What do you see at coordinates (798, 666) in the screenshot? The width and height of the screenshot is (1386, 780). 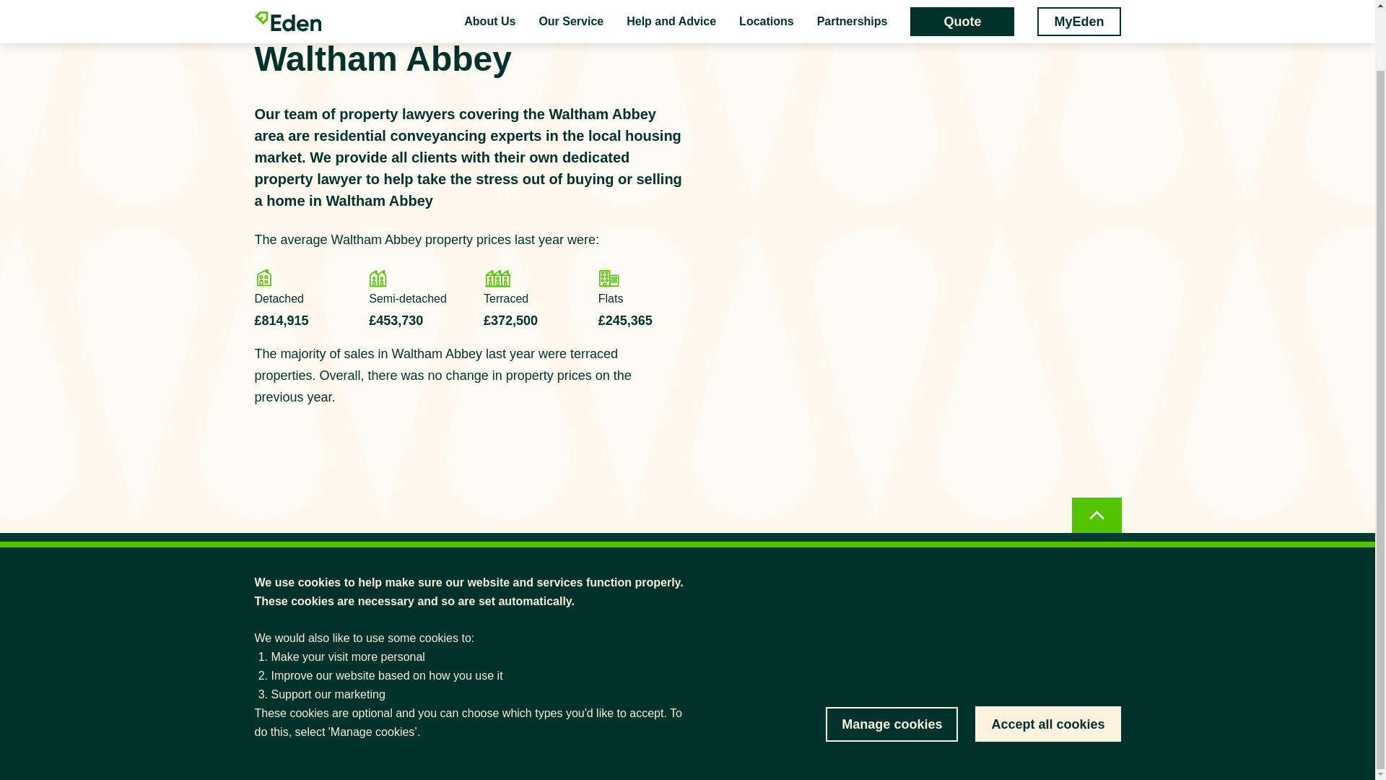 I see `Unit 7.19, Paintworks, Bath Road, Bristol, BS4 3EA` at bounding box center [798, 666].